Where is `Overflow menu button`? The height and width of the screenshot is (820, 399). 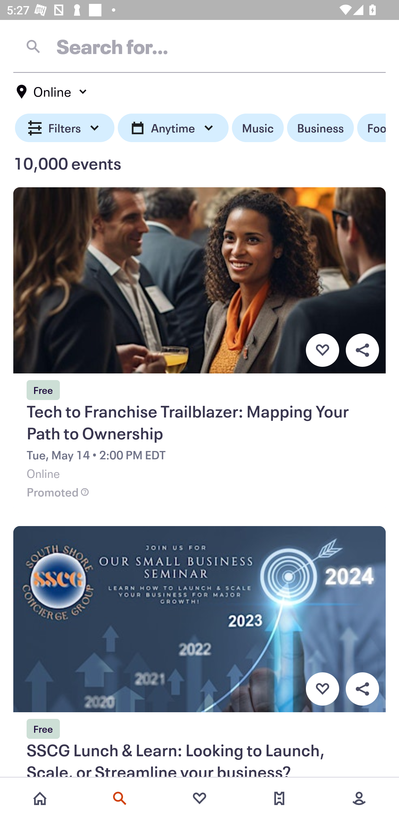
Overflow menu button is located at coordinates (362, 350).